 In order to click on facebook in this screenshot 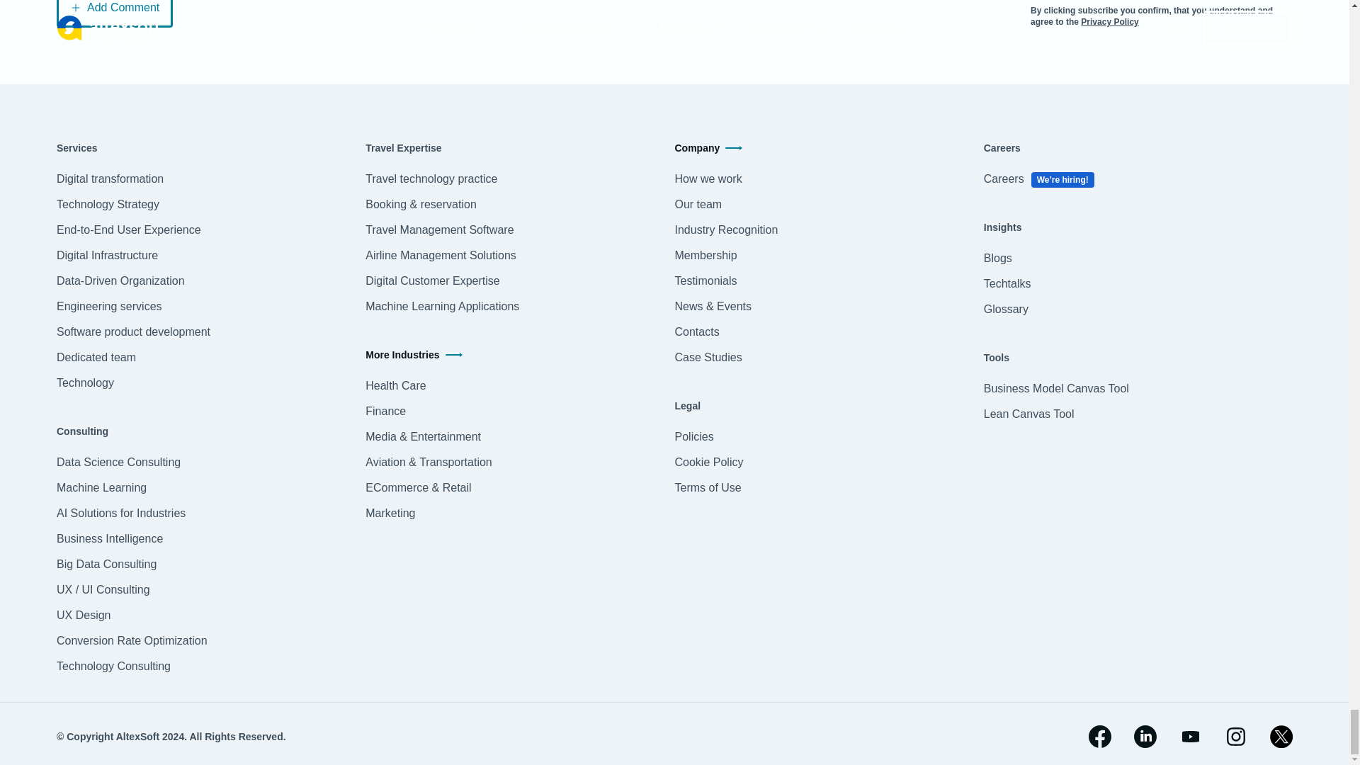, I will do `click(1099, 737)`.